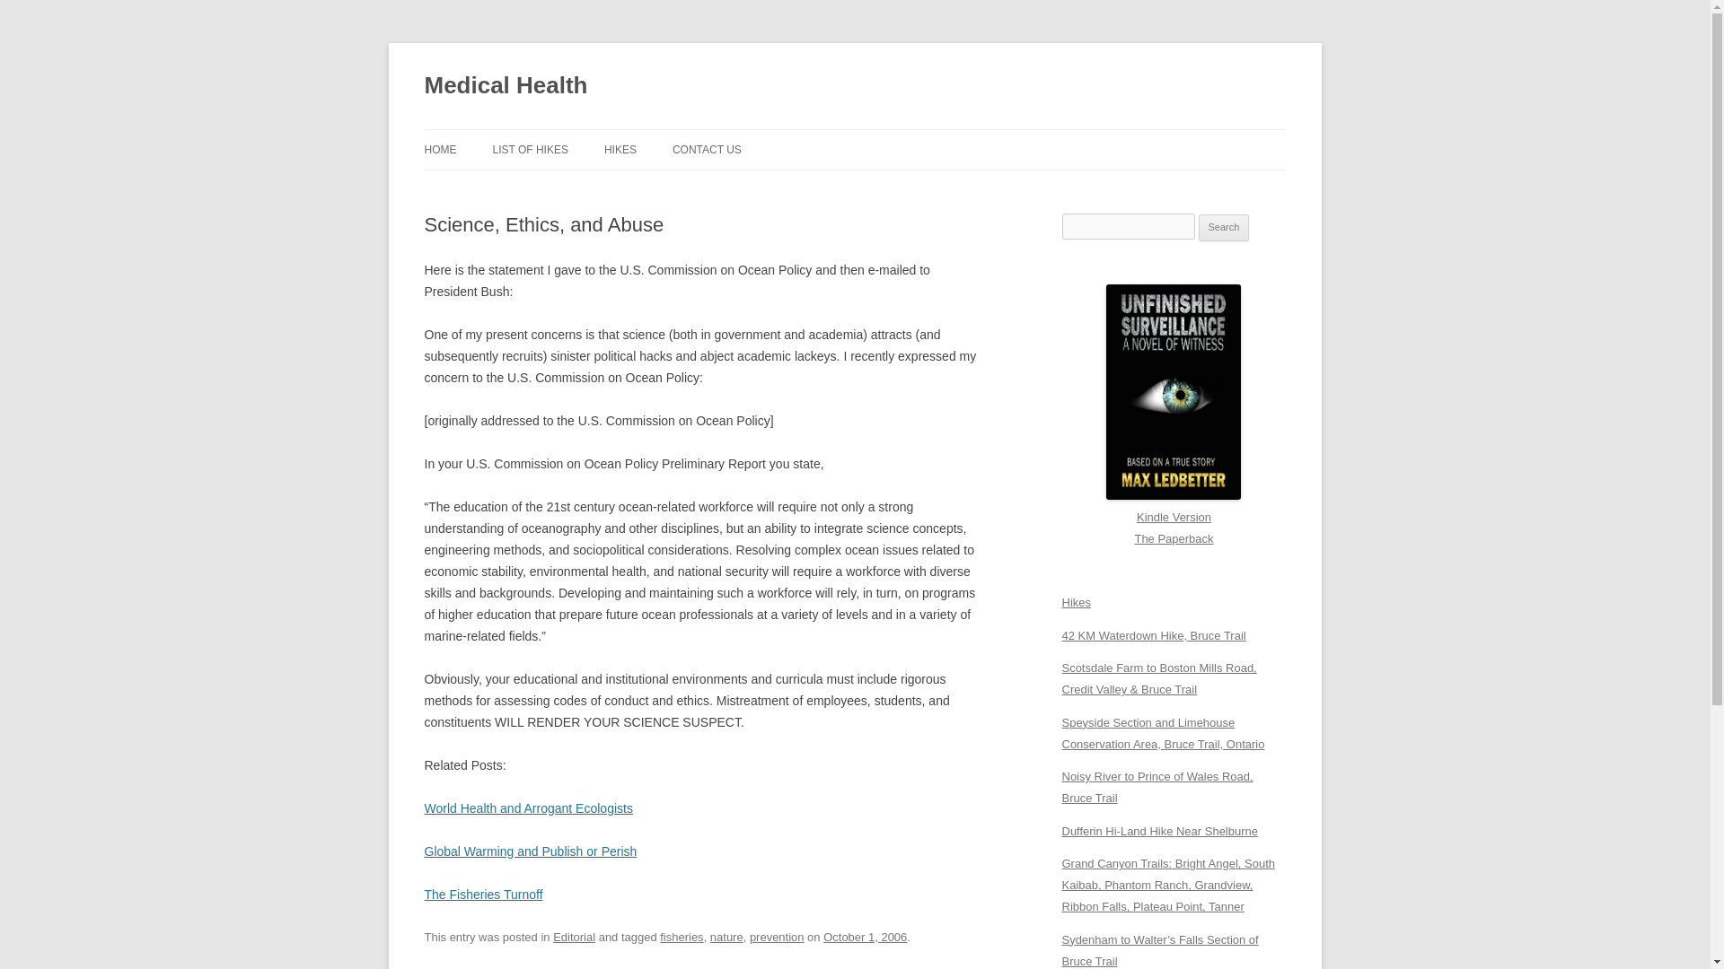 Image resolution: width=1724 pixels, height=969 pixels. I want to click on Hikes, so click(1076, 603).